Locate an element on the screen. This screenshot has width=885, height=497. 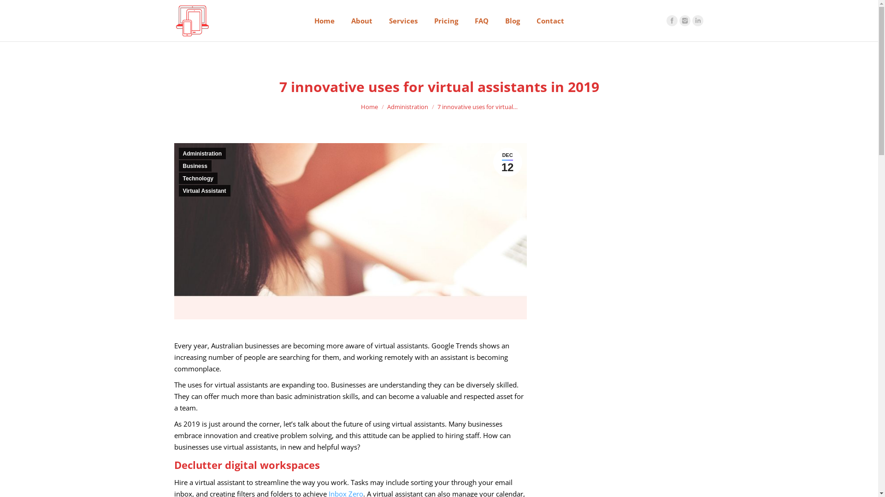
Technology is located at coordinates (198, 179).